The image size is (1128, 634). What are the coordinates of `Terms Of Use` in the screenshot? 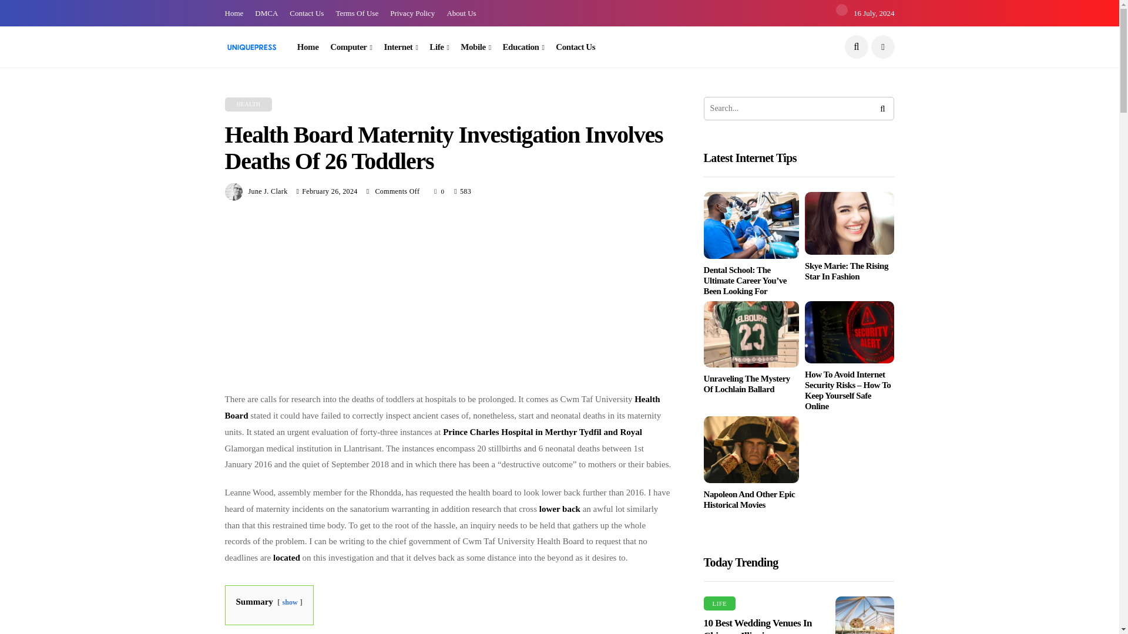 It's located at (356, 13).